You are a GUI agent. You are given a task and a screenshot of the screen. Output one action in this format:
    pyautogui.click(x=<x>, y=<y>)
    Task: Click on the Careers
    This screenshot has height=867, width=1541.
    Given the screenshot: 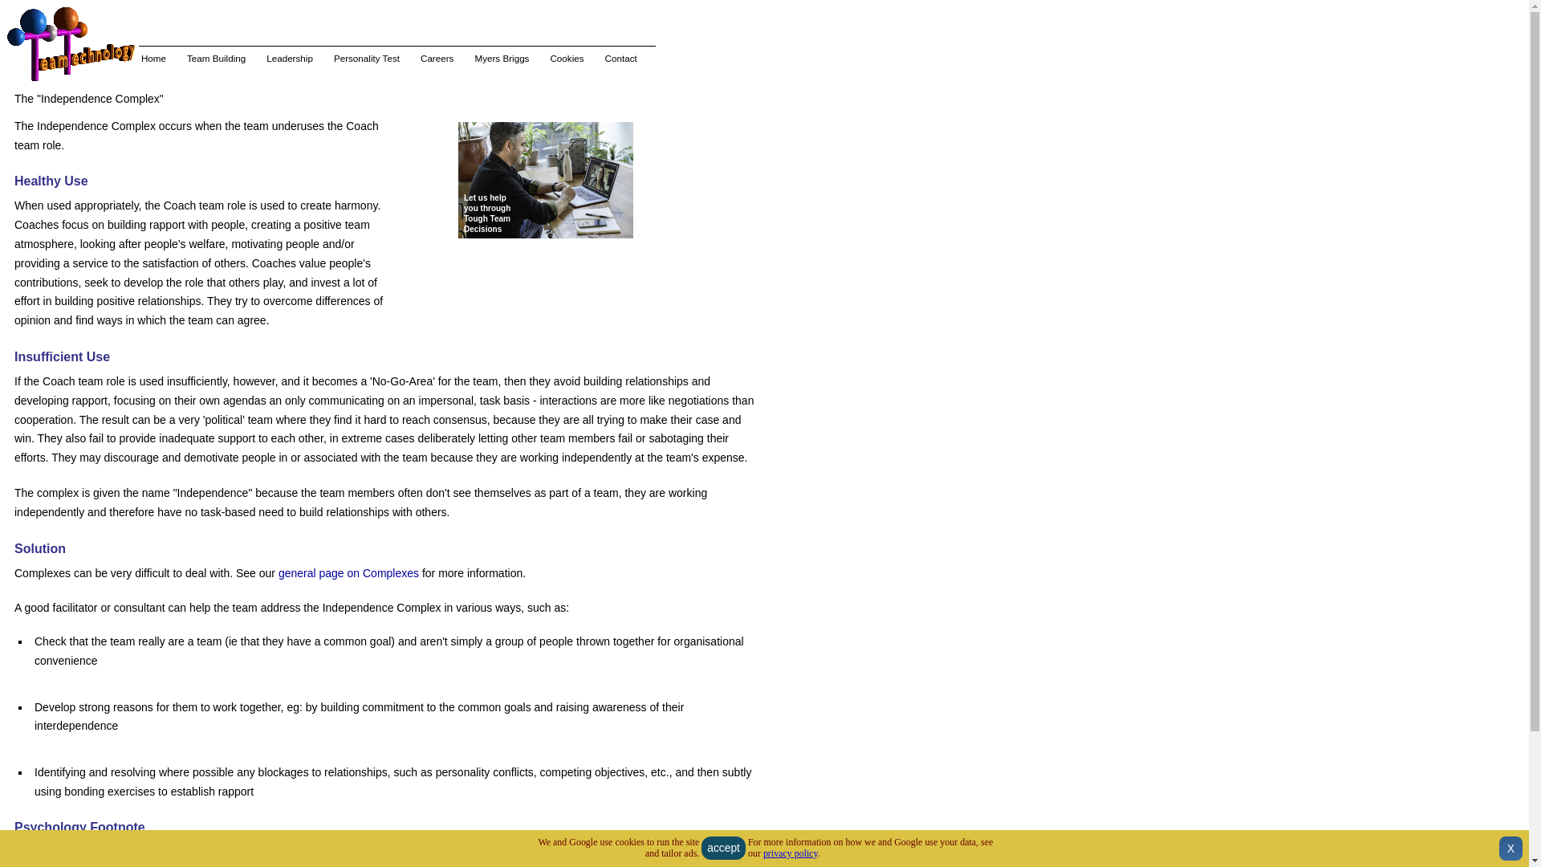 What is the action you would take?
    pyautogui.click(x=437, y=59)
    